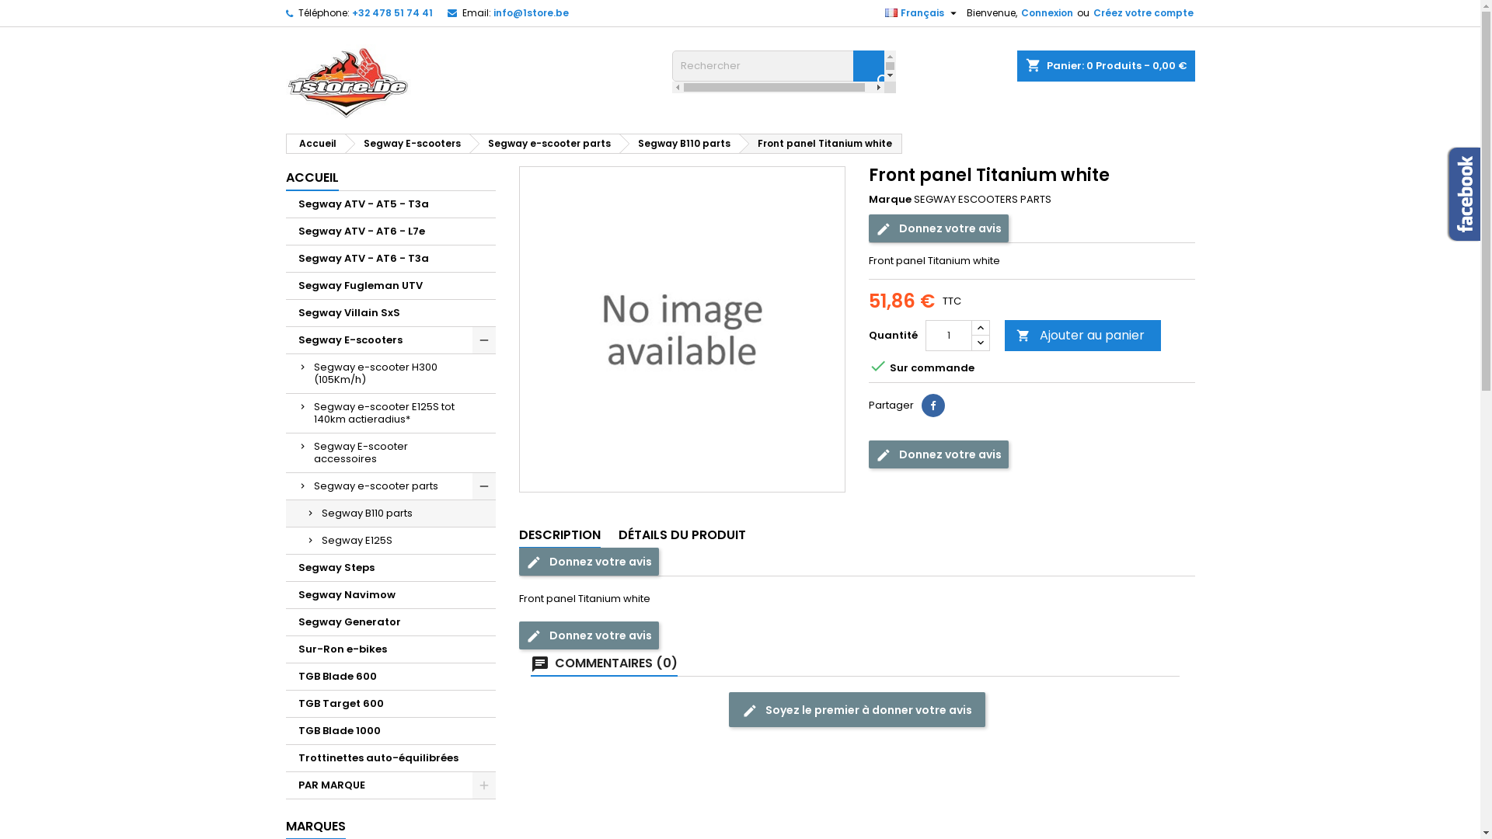 This screenshot has width=1492, height=839. Describe the element at coordinates (391, 786) in the screenshot. I see `PAR MARQUE` at that location.